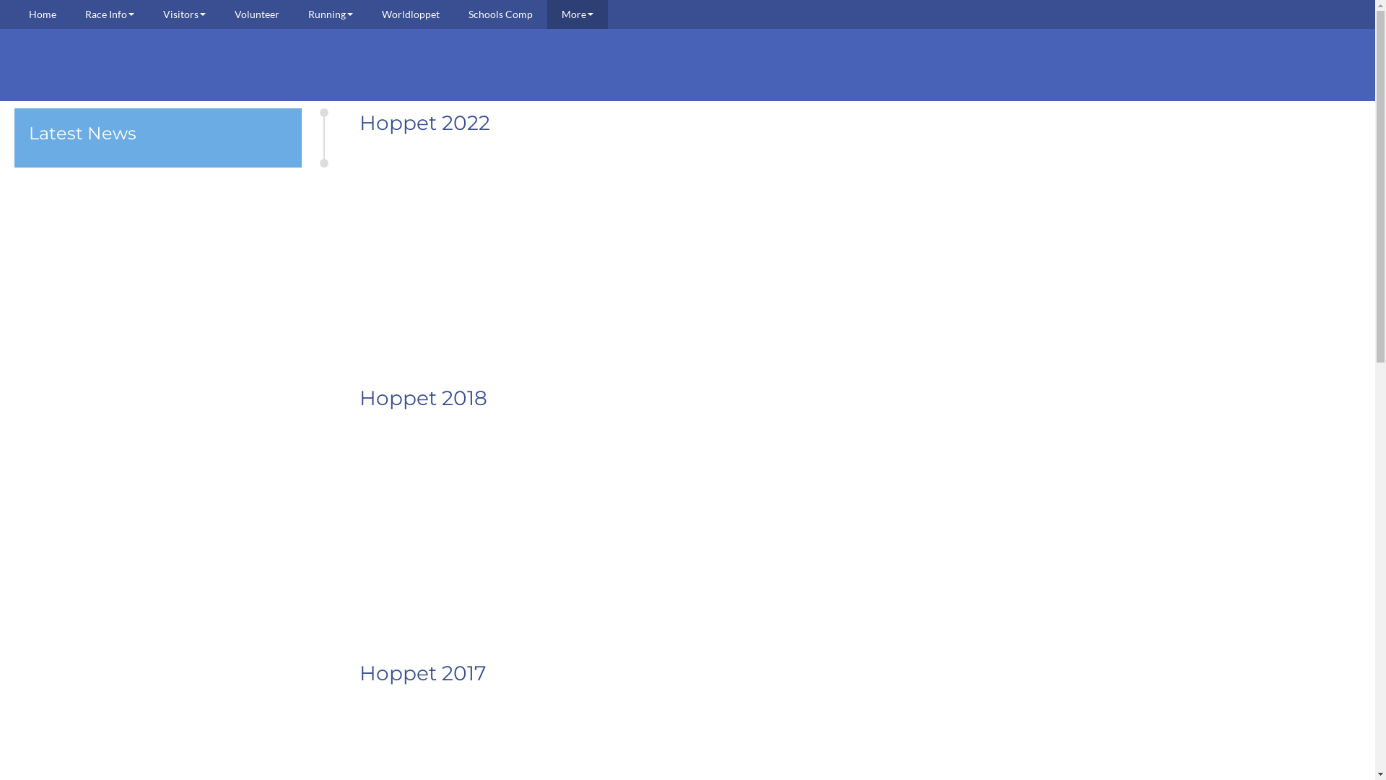 The image size is (1386, 780). I want to click on Hoppet 2017, so click(423, 673).